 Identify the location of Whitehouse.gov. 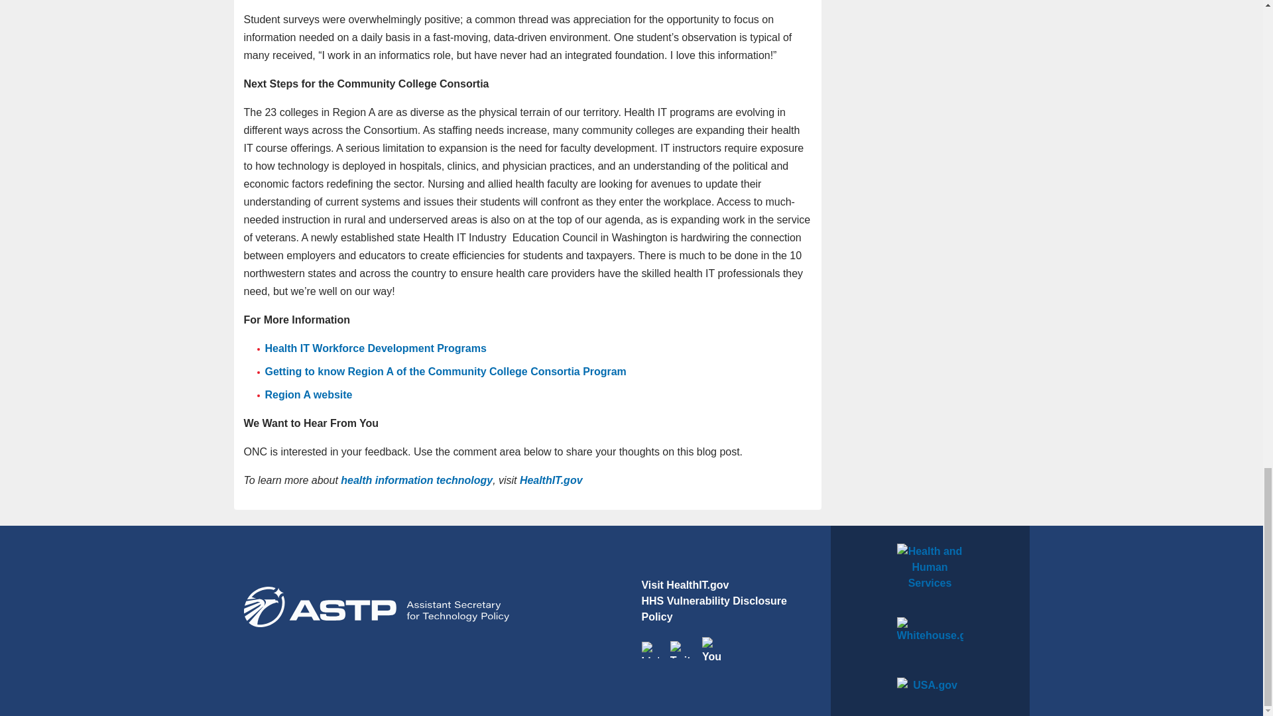
(930, 639).